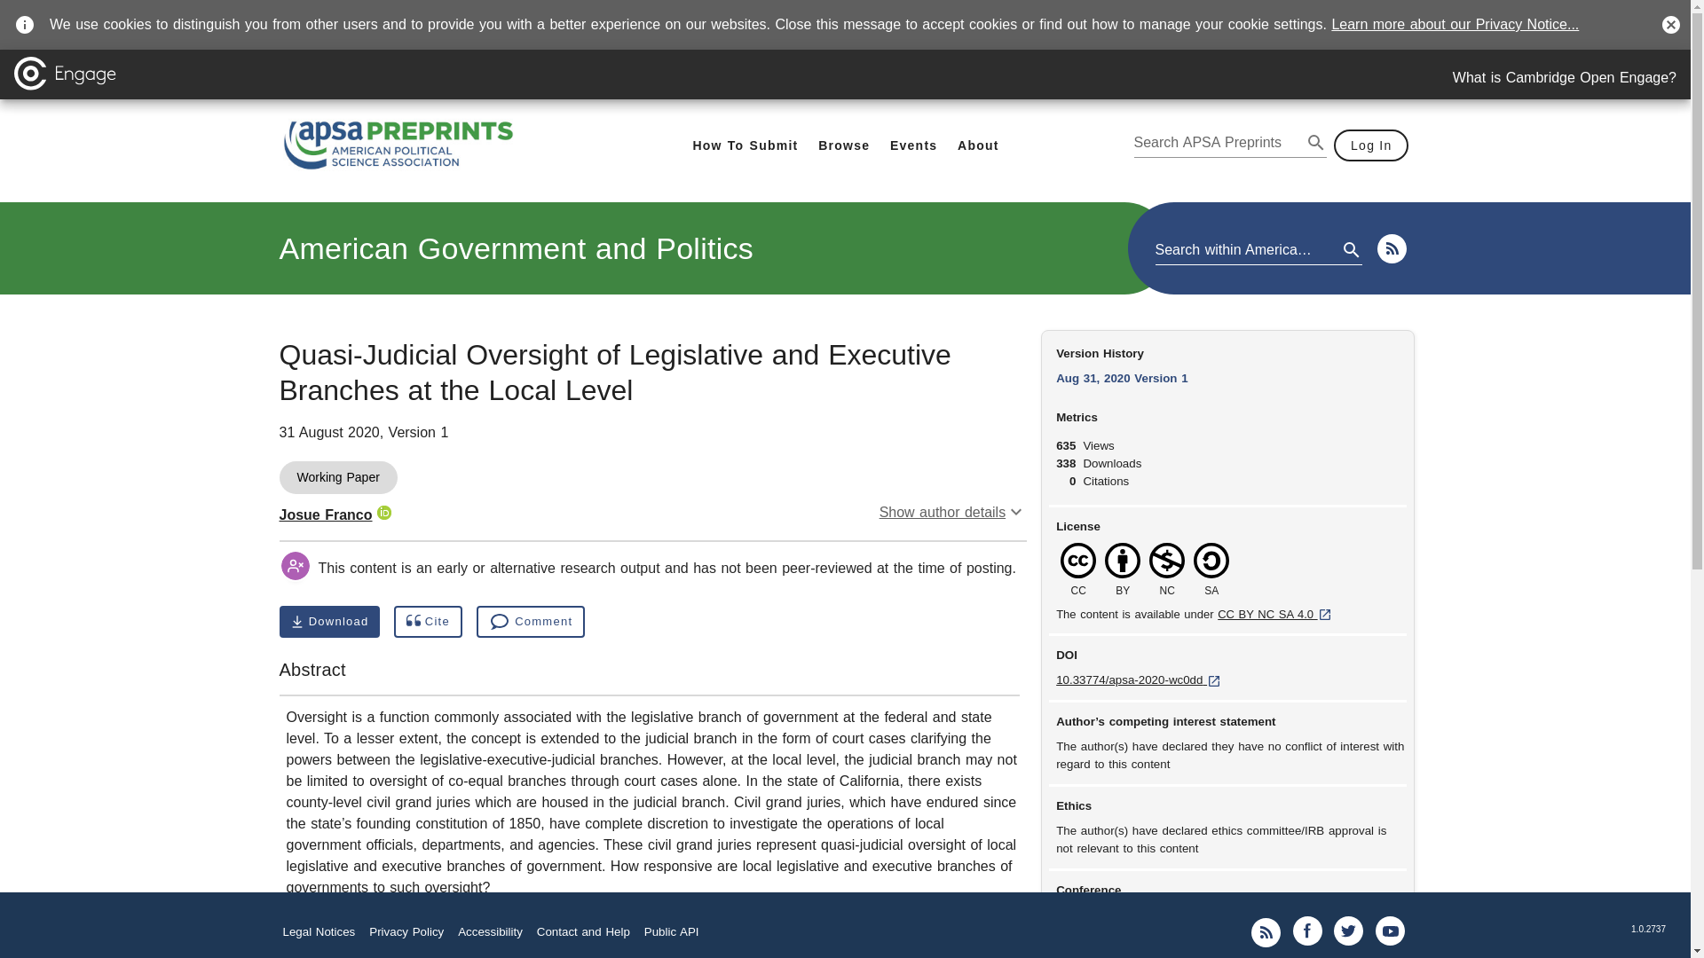 Image resolution: width=1704 pixels, height=958 pixels. I want to click on Cite, so click(428, 621).